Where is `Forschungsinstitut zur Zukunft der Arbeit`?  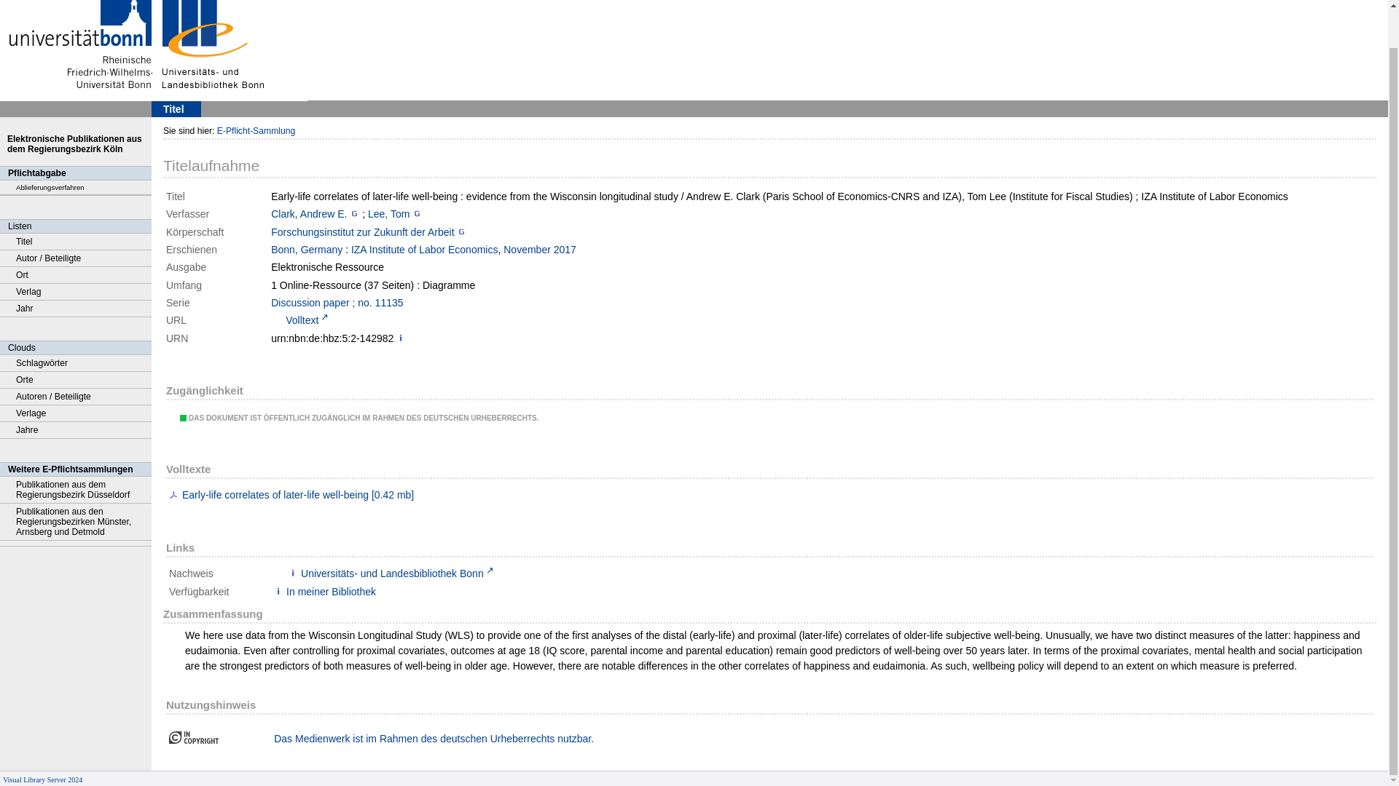 Forschungsinstitut zur Zukunft der Arbeit is located at coordinates (362, 232).